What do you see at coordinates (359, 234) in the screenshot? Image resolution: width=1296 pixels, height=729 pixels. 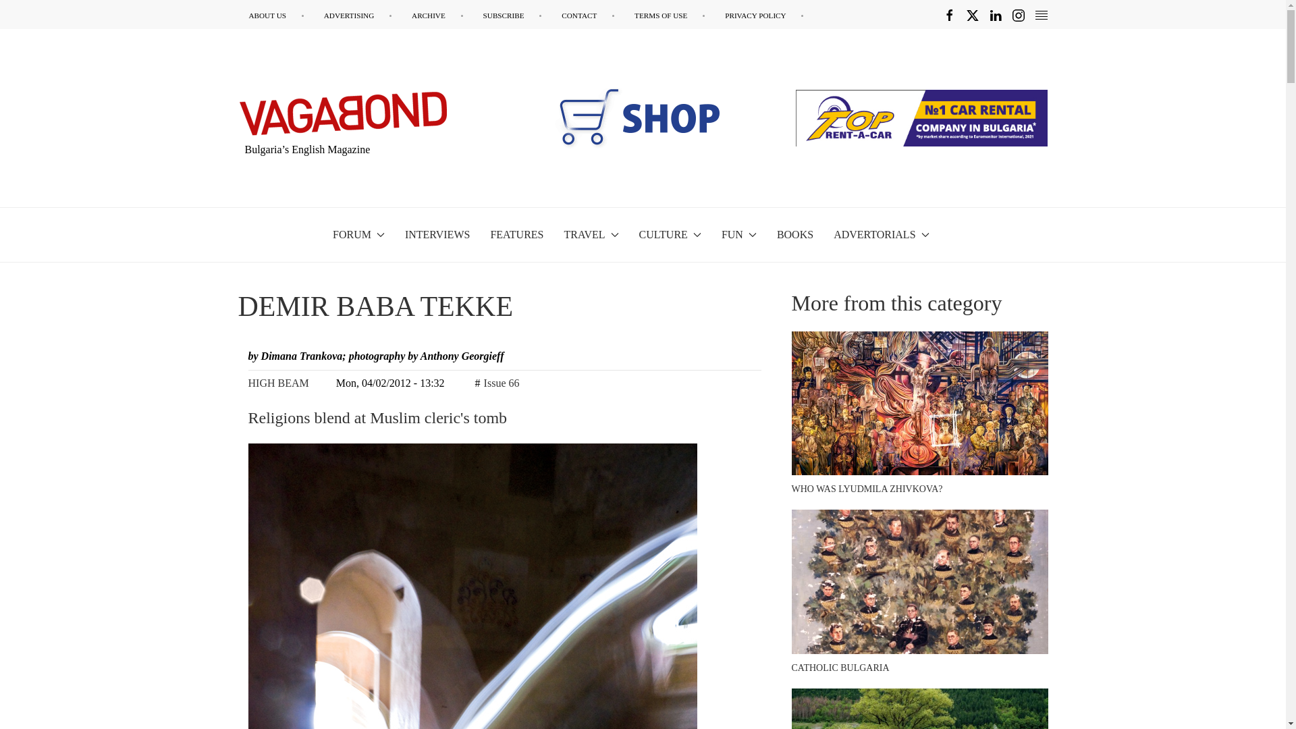 I see `FORUM` at bounding box center [359, 234].